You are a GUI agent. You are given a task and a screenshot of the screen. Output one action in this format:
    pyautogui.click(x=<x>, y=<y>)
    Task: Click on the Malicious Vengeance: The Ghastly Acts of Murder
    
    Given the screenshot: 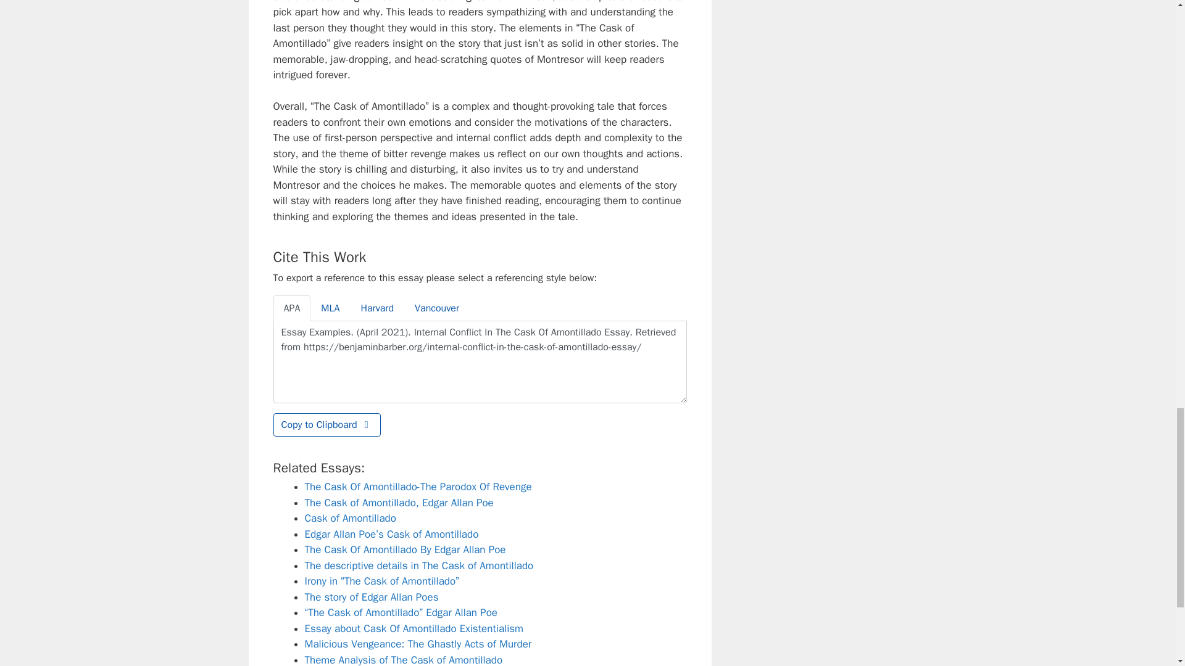 What is the action you would take?
    pyautogui.click(x=418, y=644)
    